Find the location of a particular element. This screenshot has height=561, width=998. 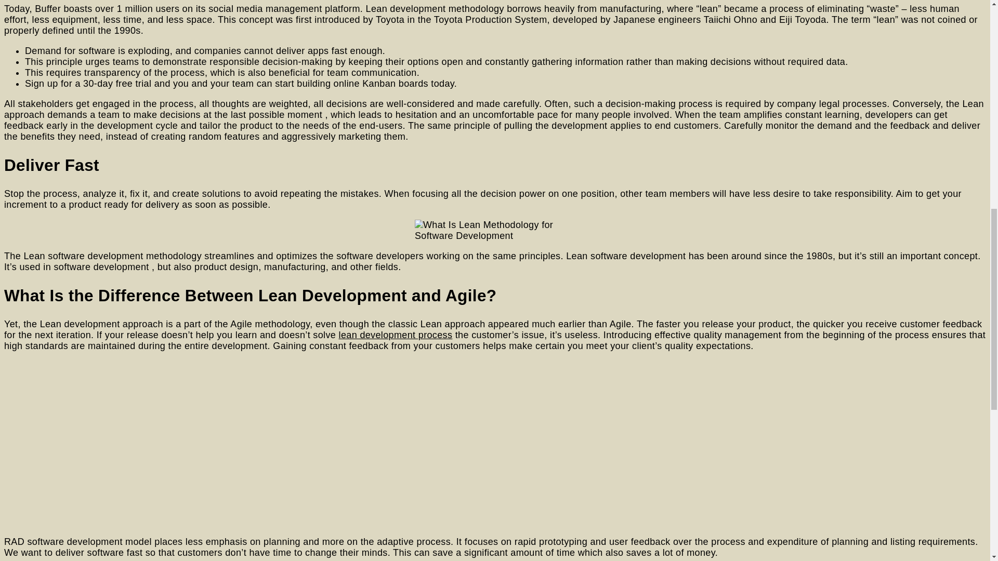

lean development process is located at coordinates (396, 335).